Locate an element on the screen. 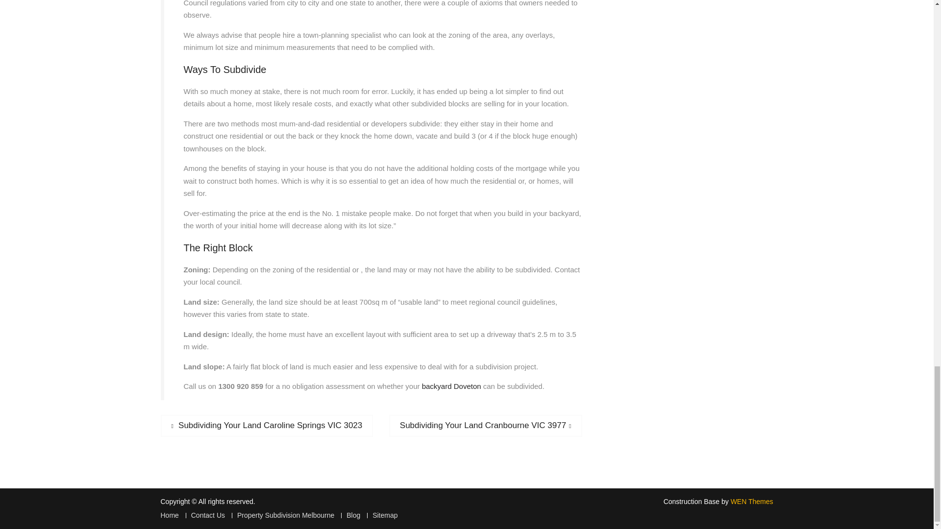 Image resolution: width=941 pixels, height=529 pixels. Home is located at coordinates (170, 515).